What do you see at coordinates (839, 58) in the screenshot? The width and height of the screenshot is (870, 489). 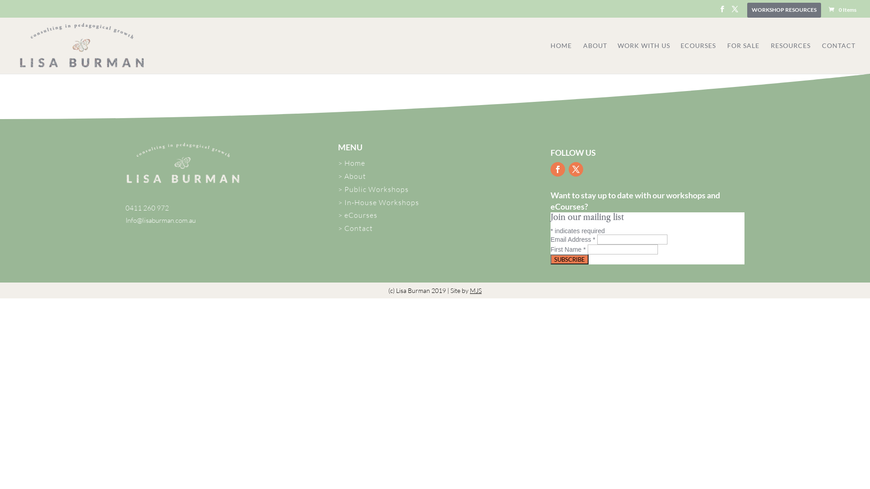 I see `CONTACT` at bounding box center [839, 58].